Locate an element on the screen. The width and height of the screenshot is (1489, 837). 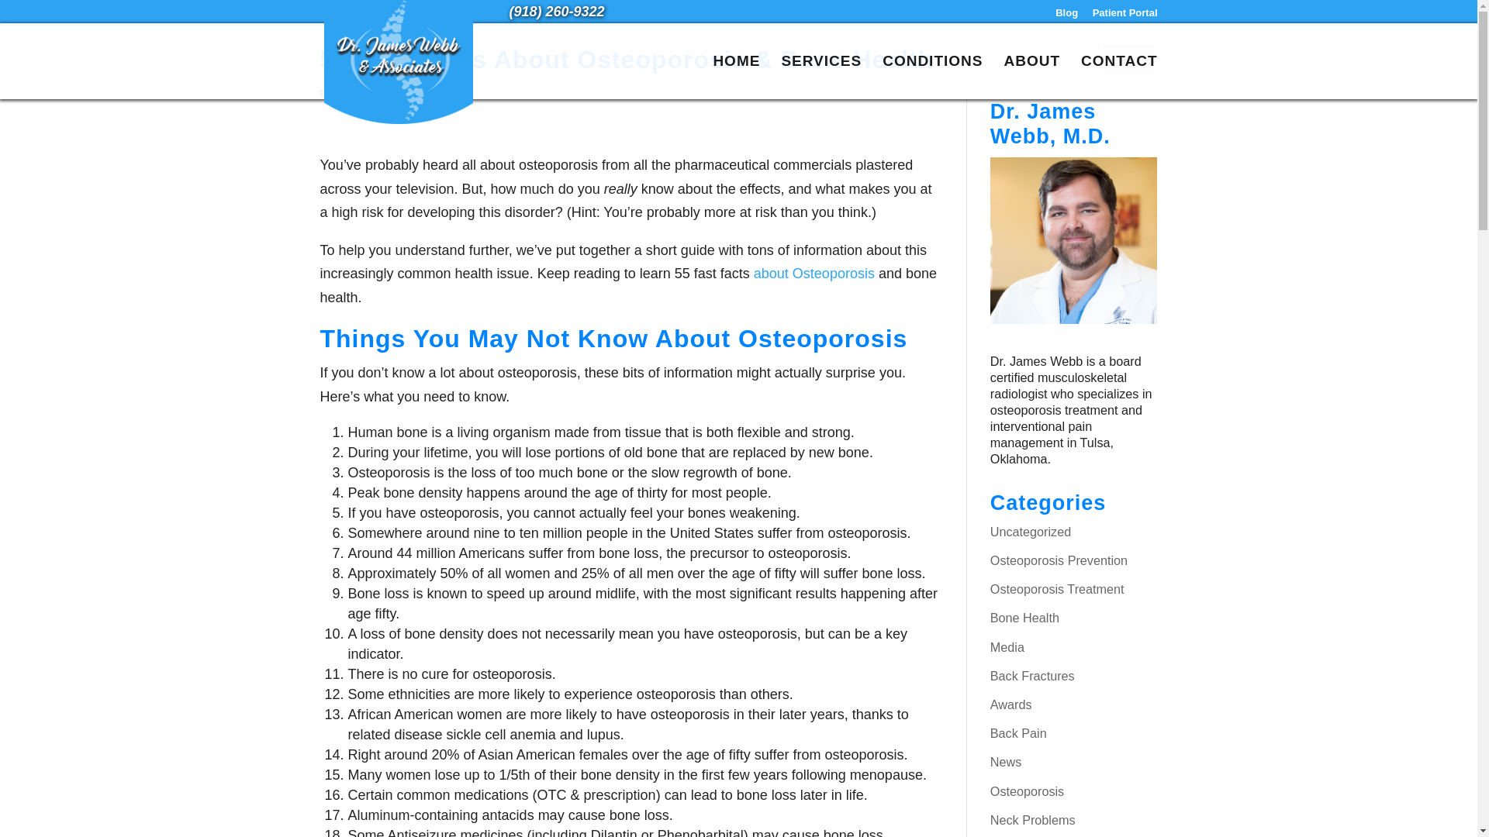
about Osteoporosis is located at coordinates (814, 273).